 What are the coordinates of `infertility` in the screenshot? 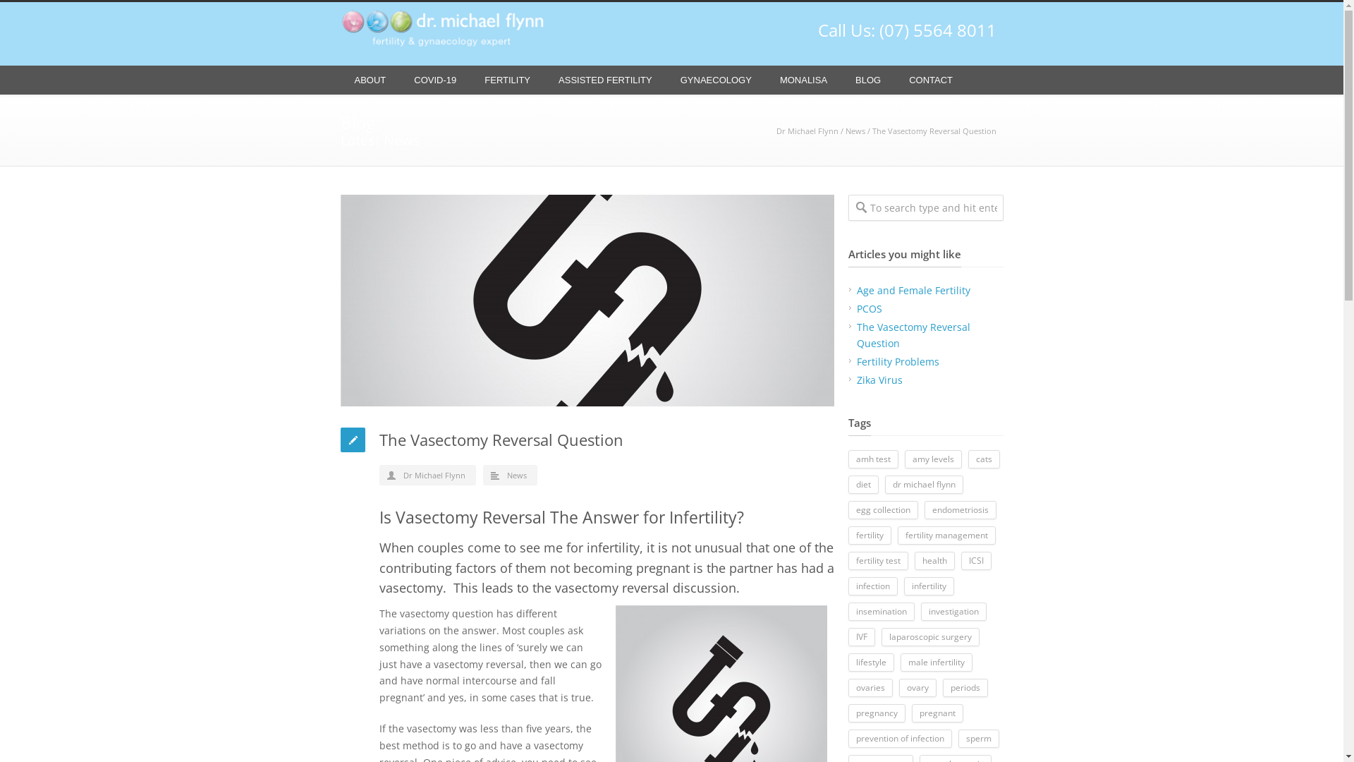 It's located at (929, 586).